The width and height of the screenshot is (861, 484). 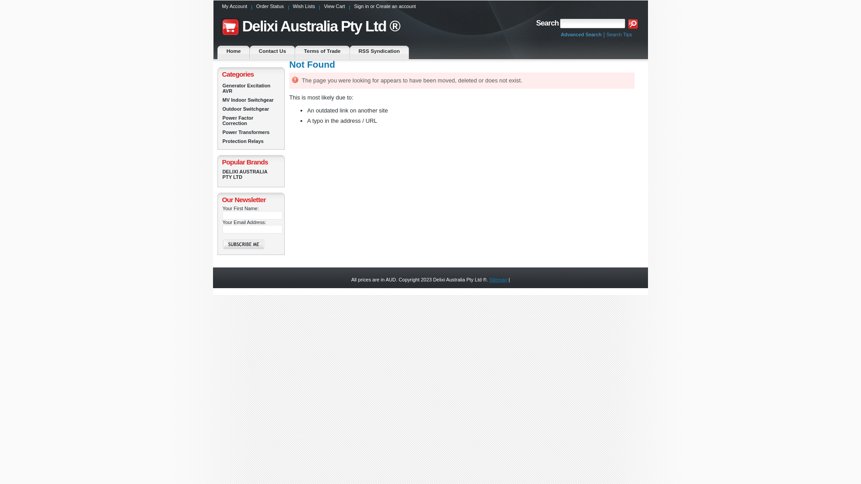 I want to click on Terms of Trade, so click(x=322, y=52).